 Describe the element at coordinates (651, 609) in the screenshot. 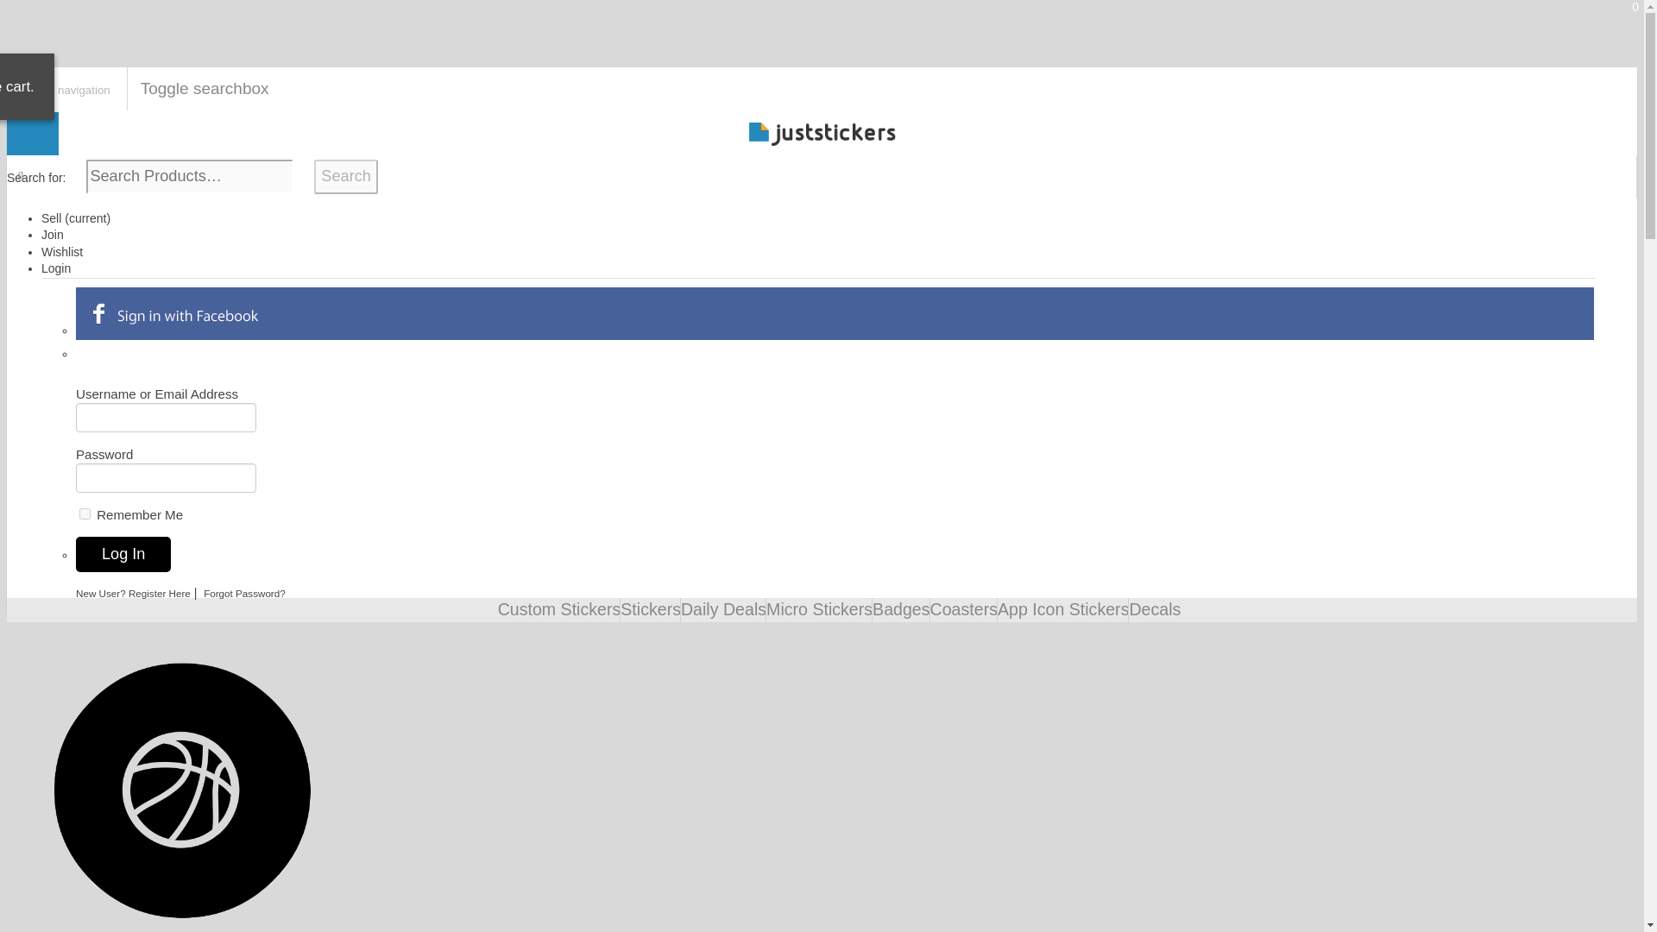

I see `Stickers` at that location.